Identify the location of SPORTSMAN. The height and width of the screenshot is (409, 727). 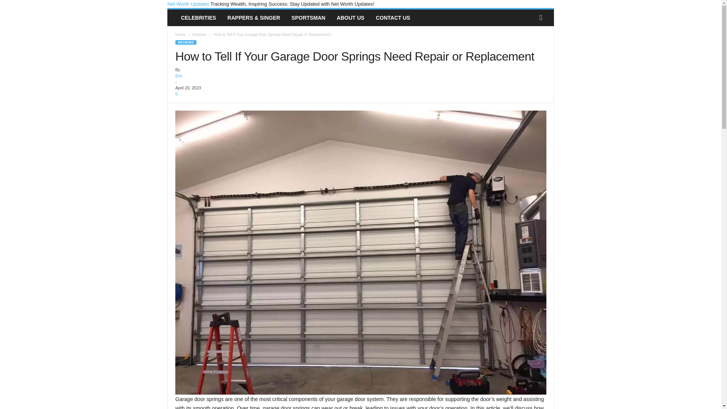
(308, 17).